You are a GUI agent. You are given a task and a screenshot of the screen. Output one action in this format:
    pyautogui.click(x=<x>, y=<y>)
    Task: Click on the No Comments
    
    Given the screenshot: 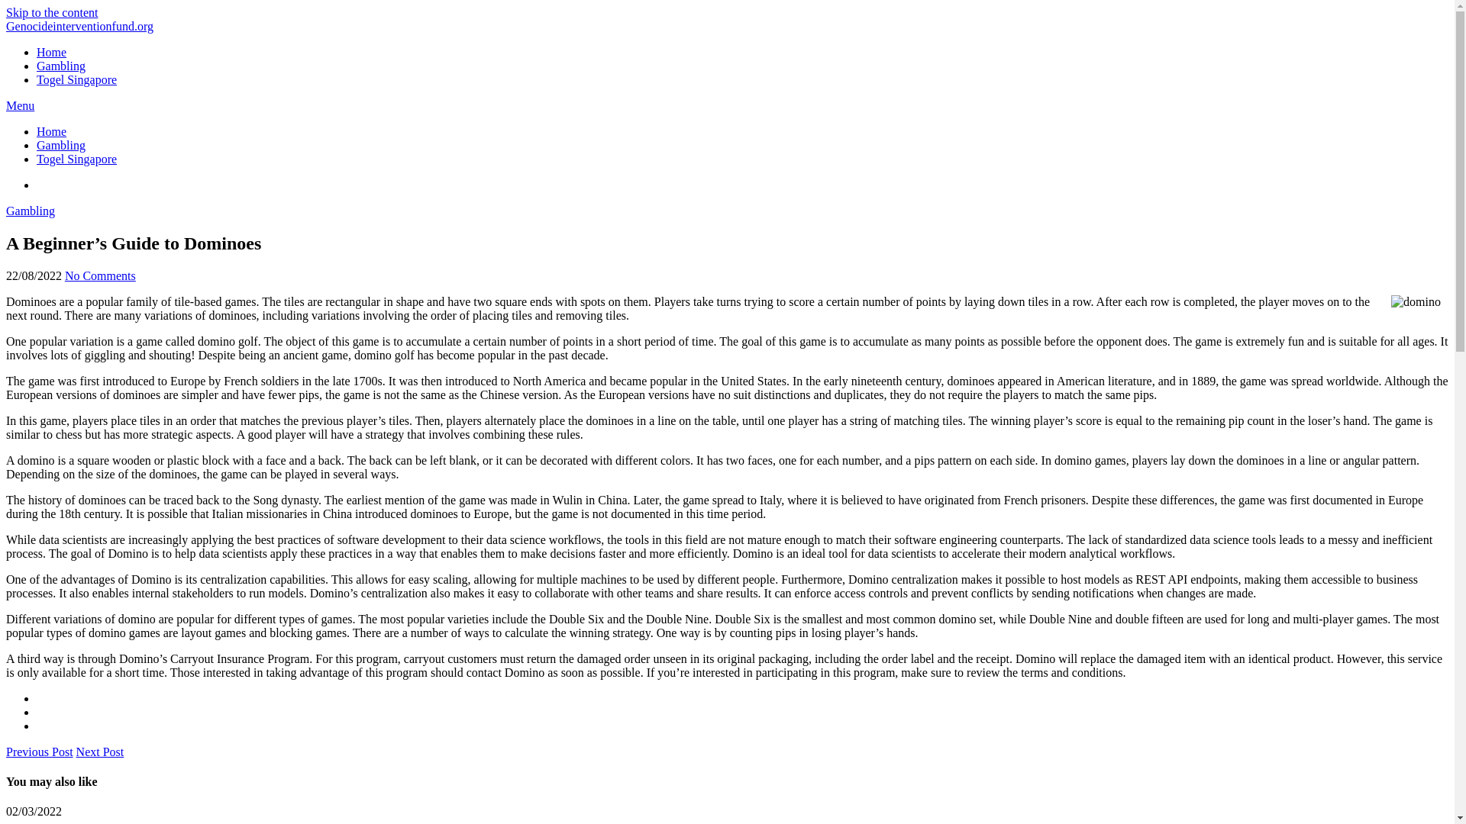 What is the action you would take?
    pyautogui.click(x=100, y=276)
    